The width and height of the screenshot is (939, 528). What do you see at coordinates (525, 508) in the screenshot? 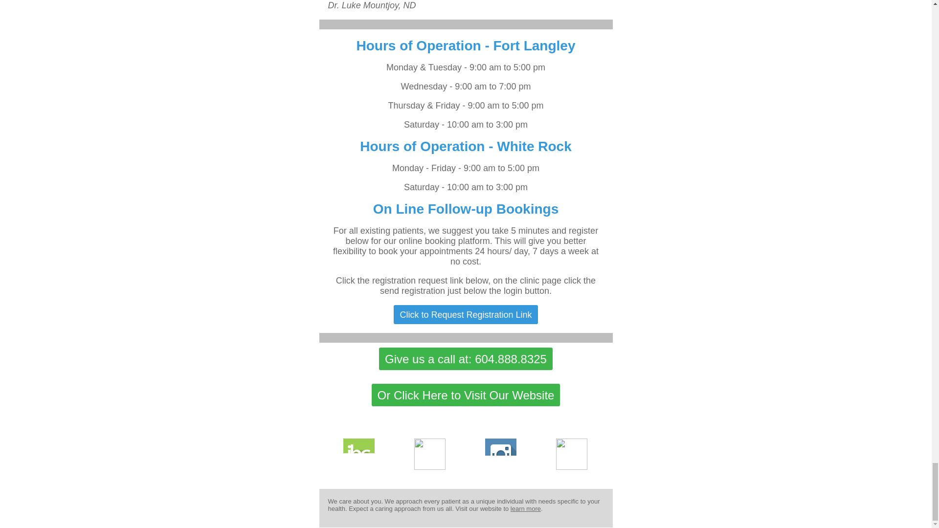
I see `learn more` at bounding box center [525, 508].